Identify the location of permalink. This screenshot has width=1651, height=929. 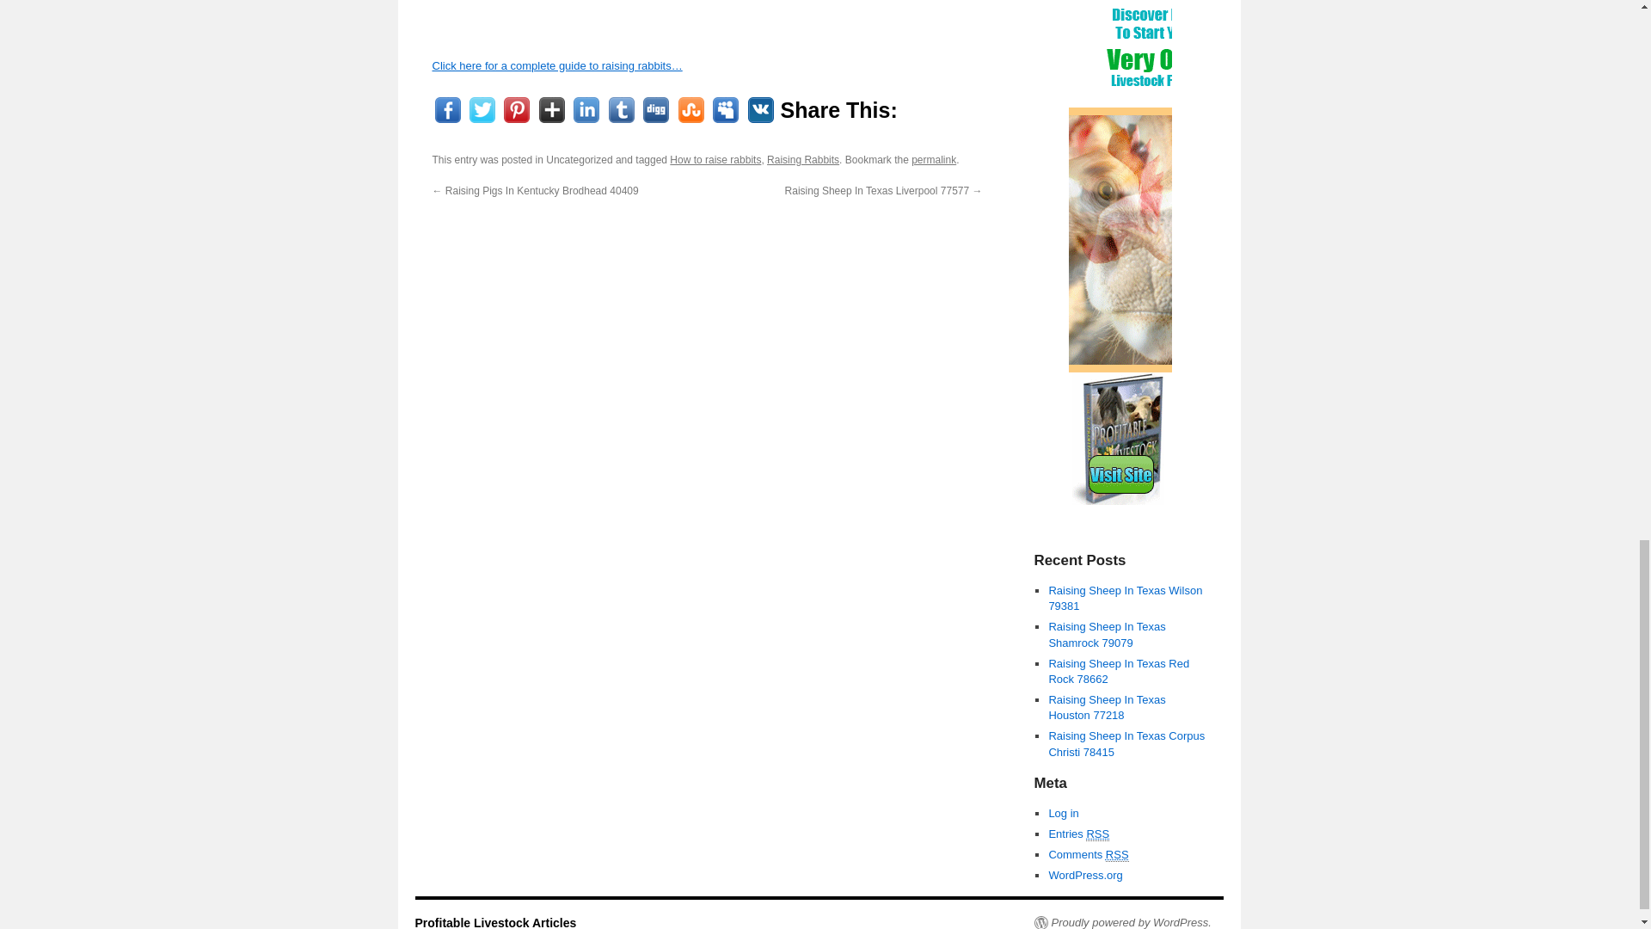
(933, 160).